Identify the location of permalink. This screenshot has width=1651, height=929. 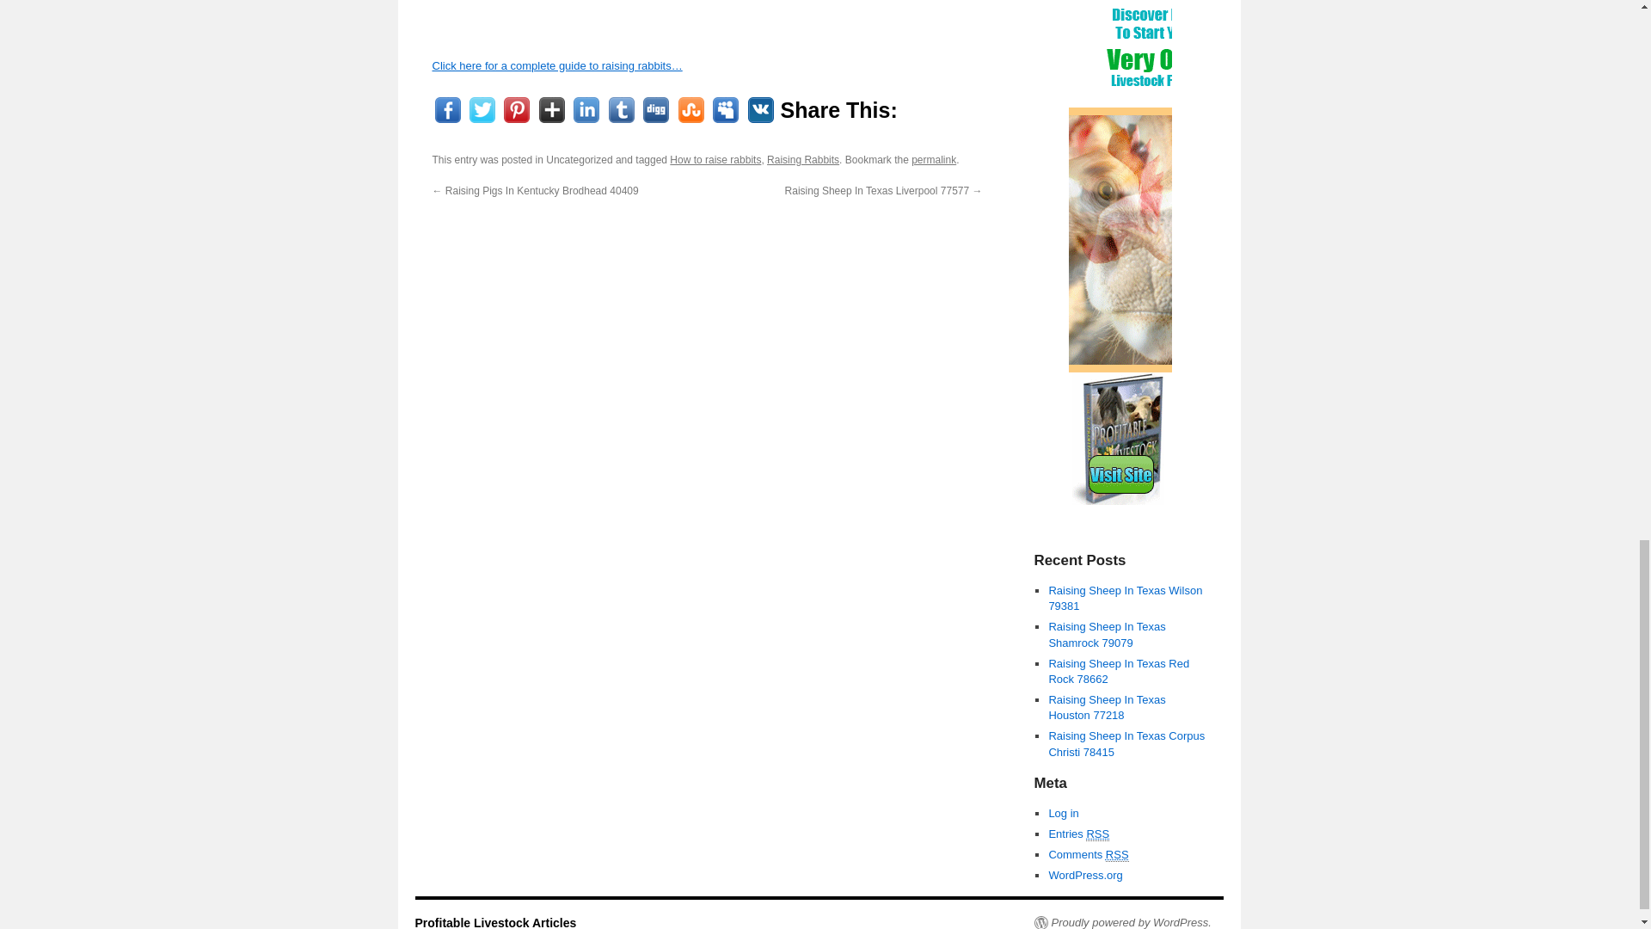
(933, 160).